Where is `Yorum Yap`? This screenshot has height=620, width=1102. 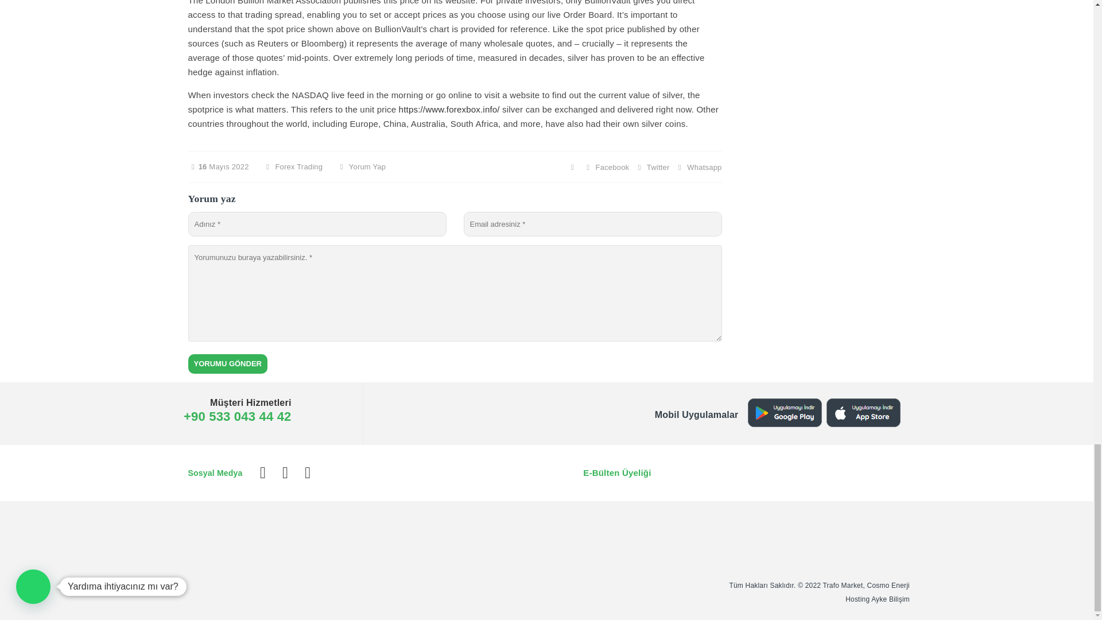 Yorum Yap is located at coordinates (360, 166).